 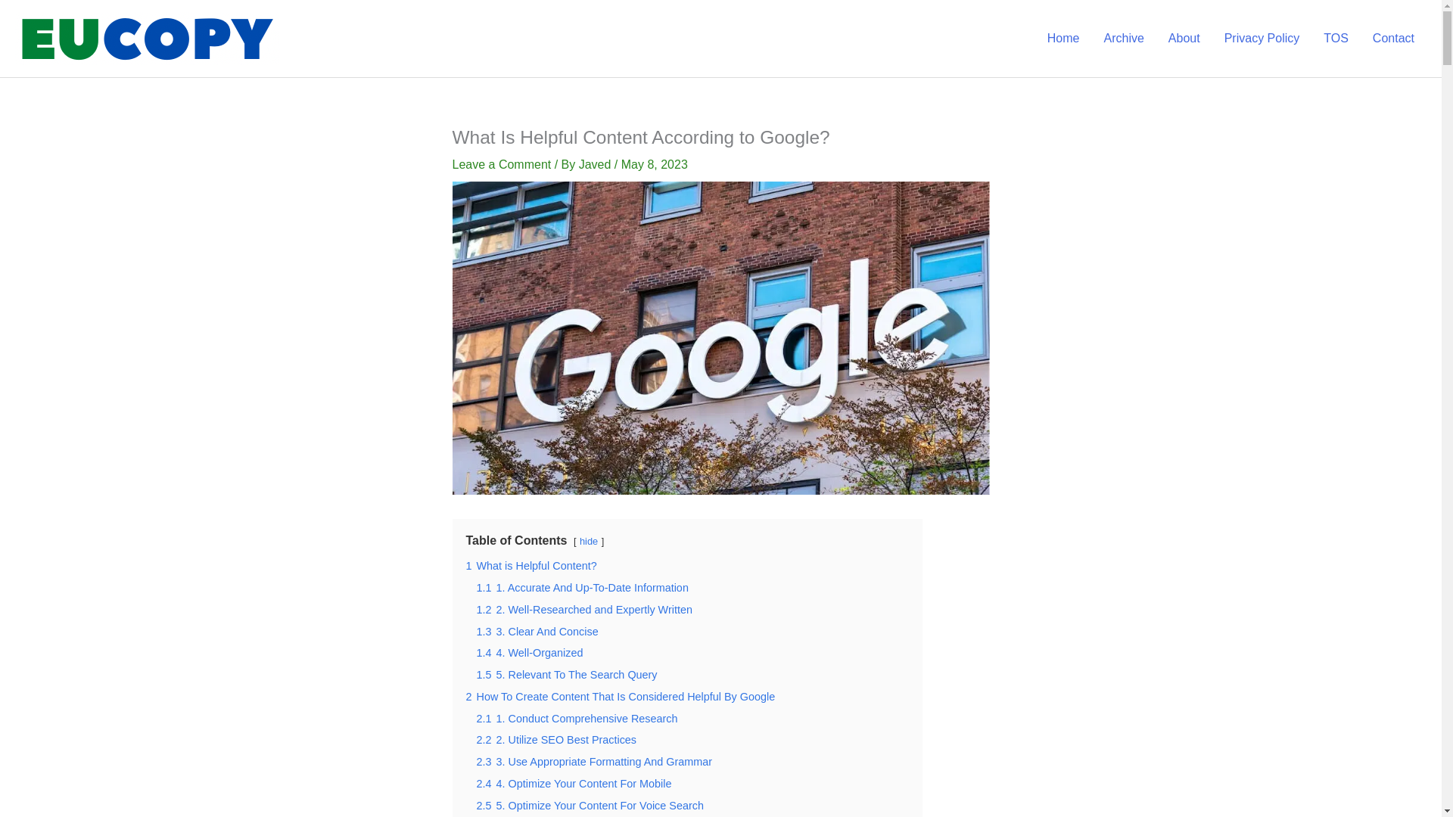 What do you see at coordinates (1336, 39) in the screenshot?
I see `TOS` at bounding box center [1336, 39].